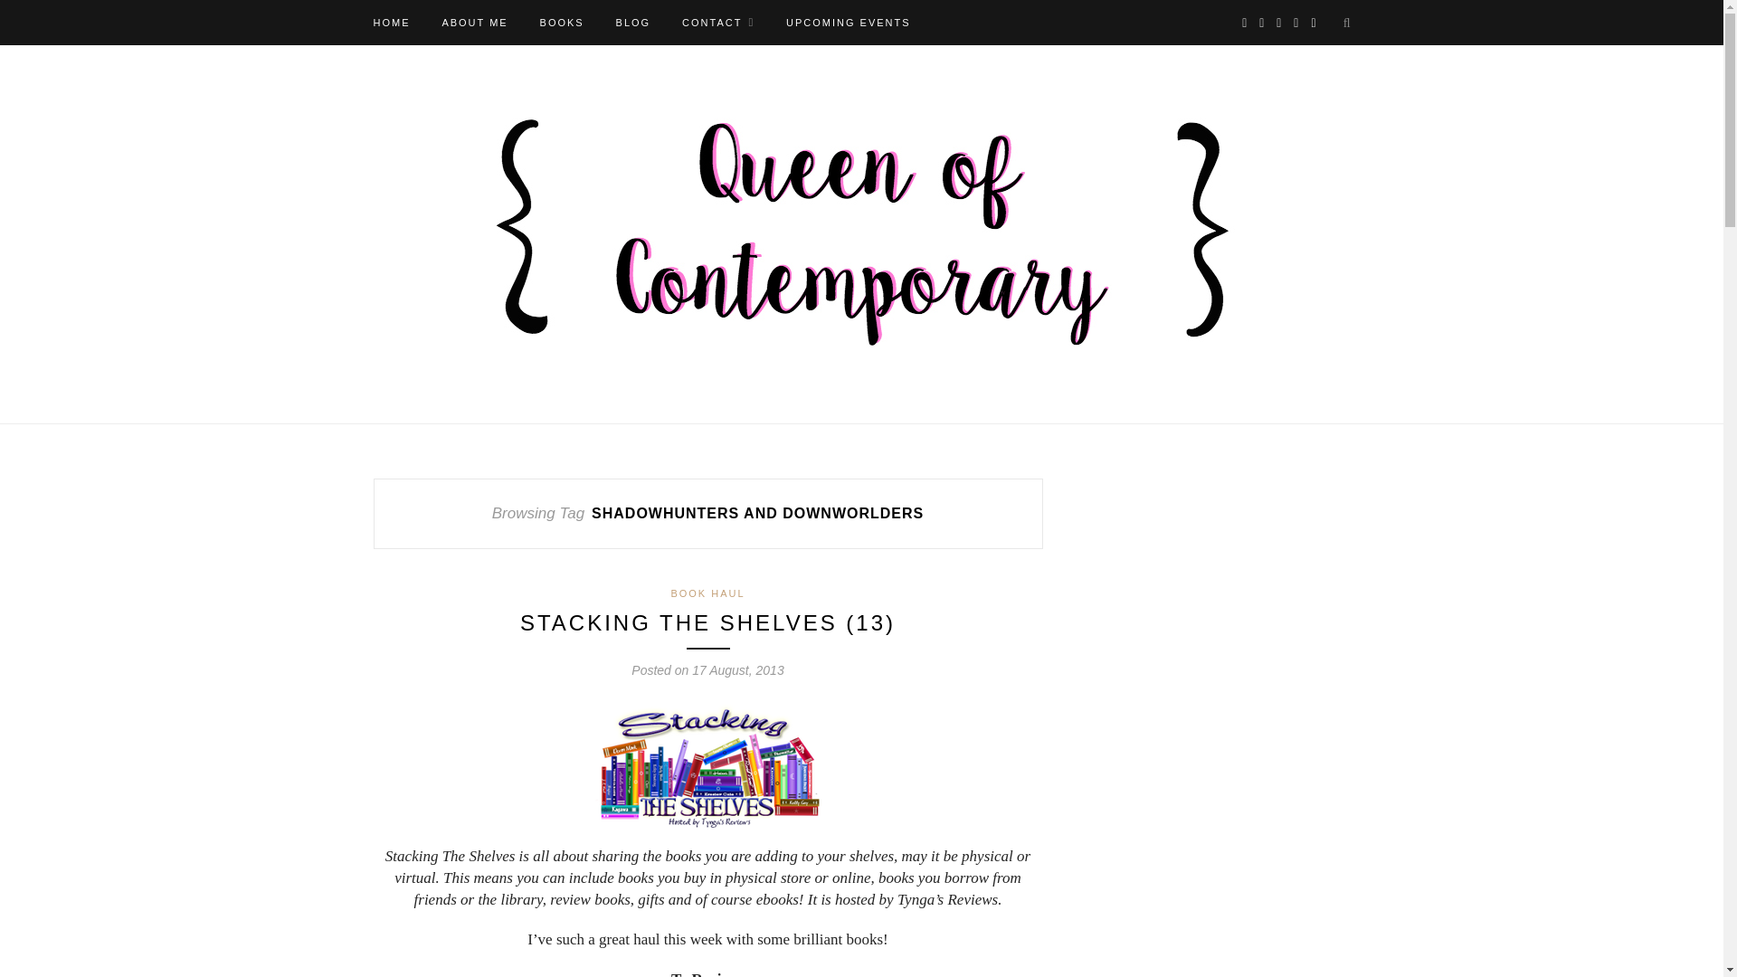  I want to click on CONTACT, so click(718, 22).